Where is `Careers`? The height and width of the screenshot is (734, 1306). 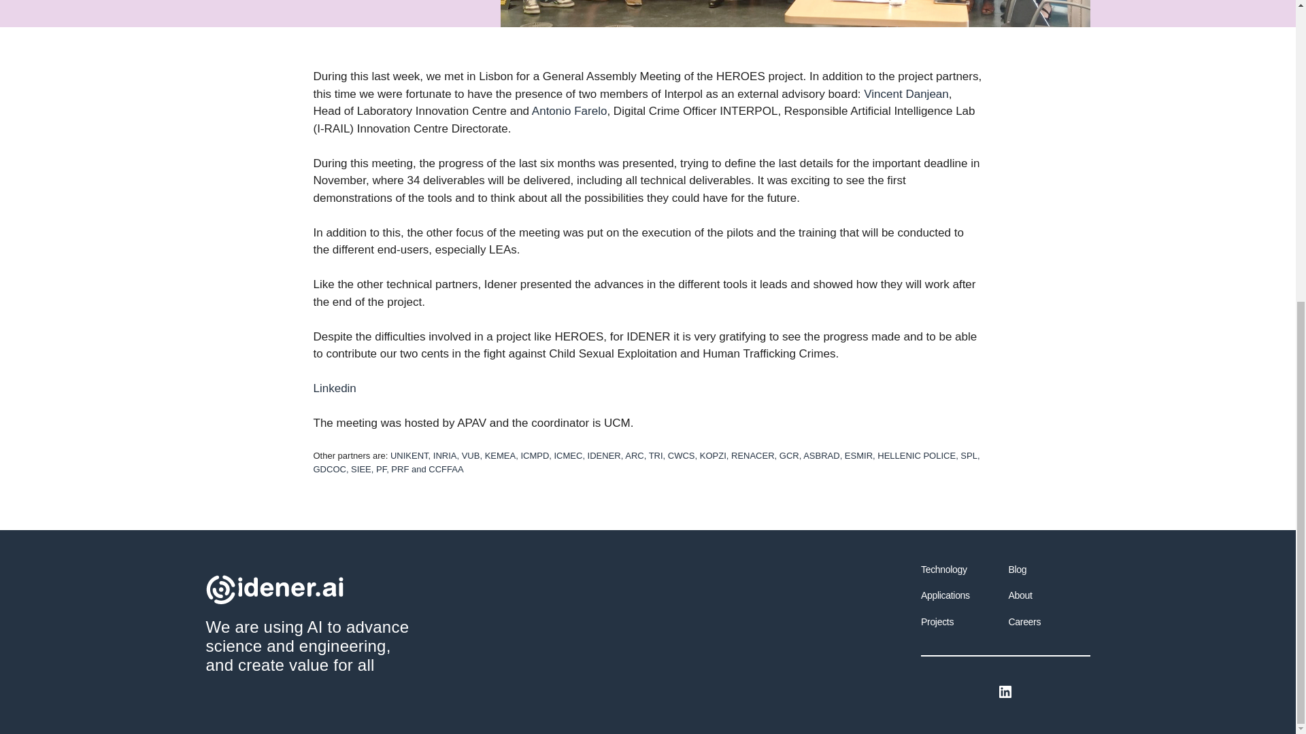
Careers is located at coordinates (1024, 622).